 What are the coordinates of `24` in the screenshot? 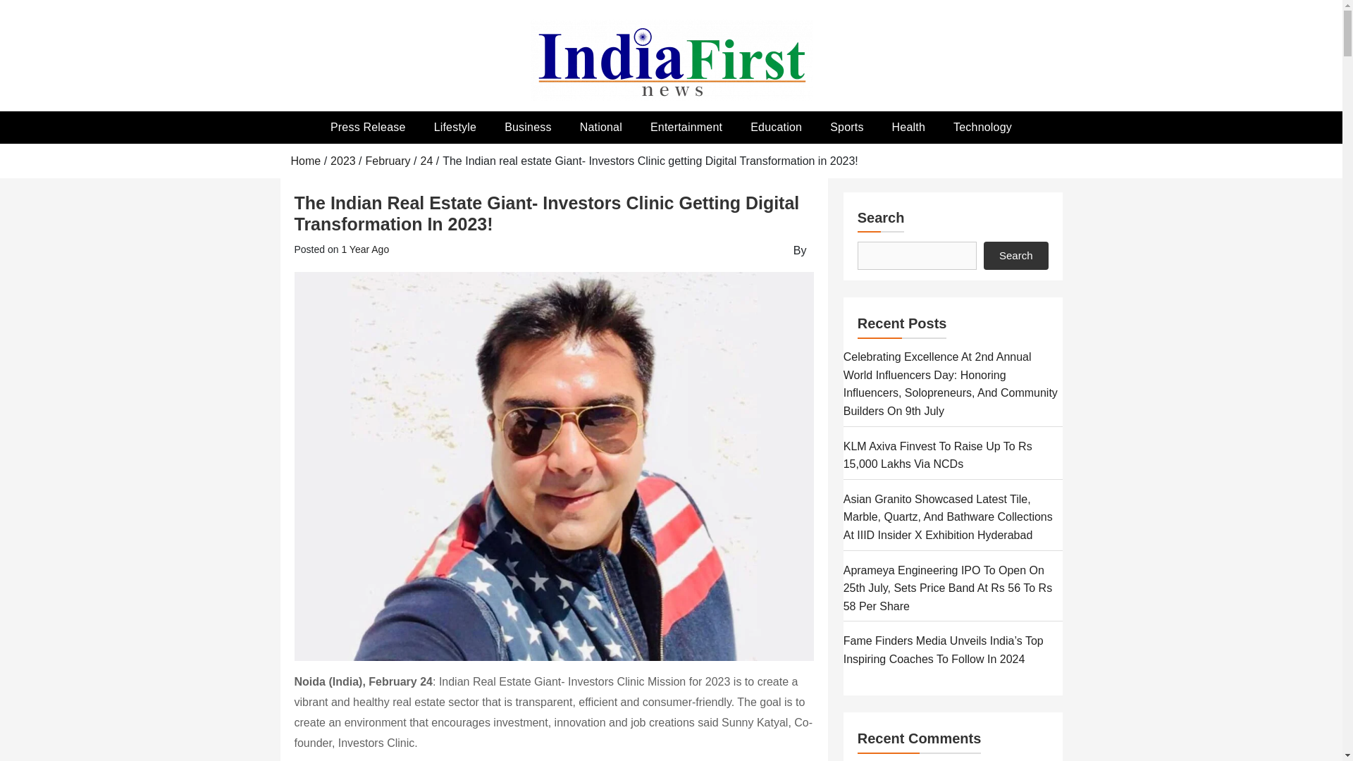 It's located at (426, 161).